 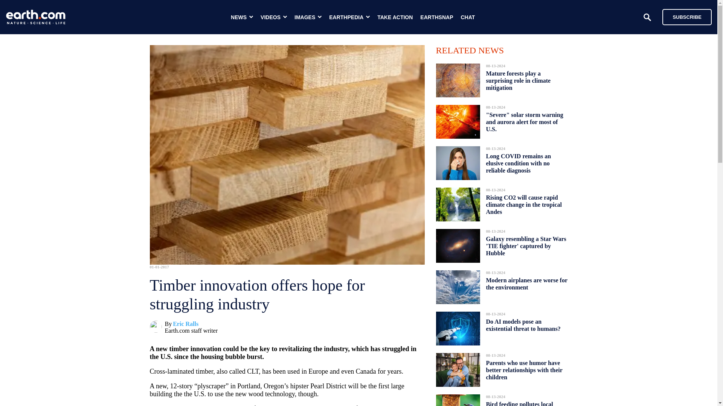 What do you see at coordinates (519, 401) in the screenshot?
I see `Bird feeding pollutes local ecosystems` at bounding box center [519, 401].